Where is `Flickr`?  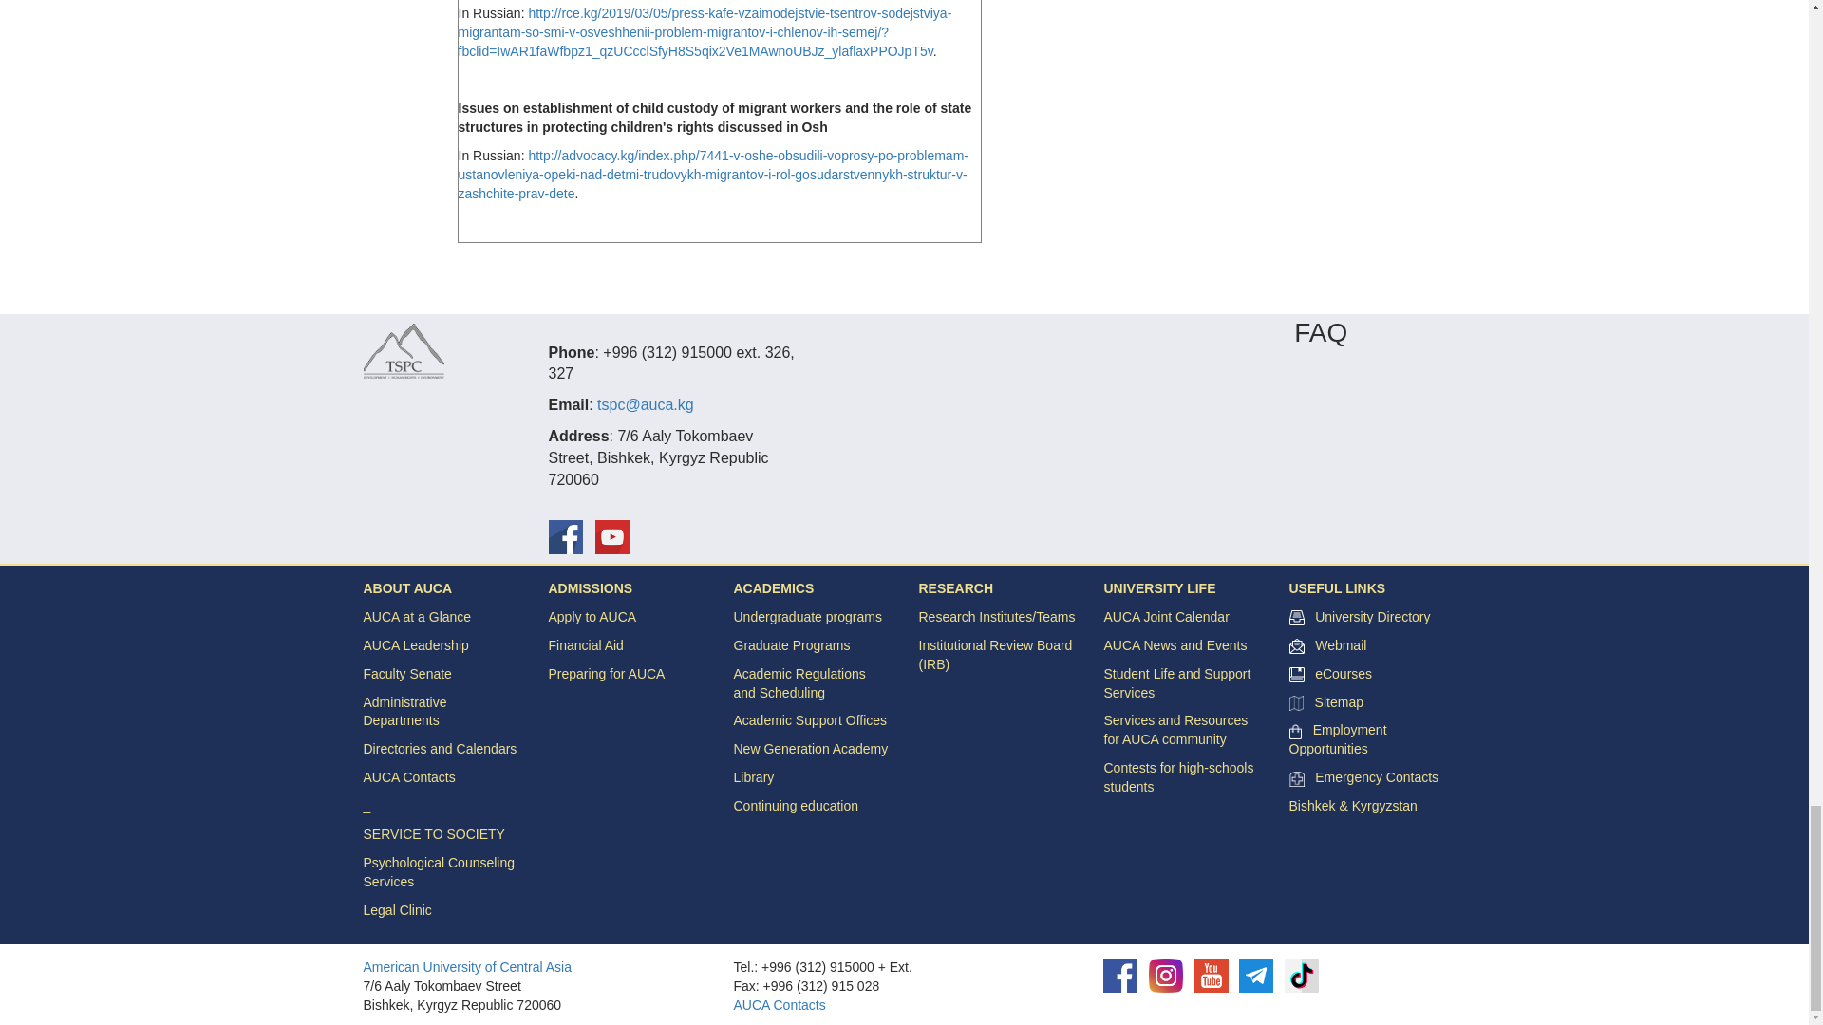 Flickr is located at coordinates (1166, 976).